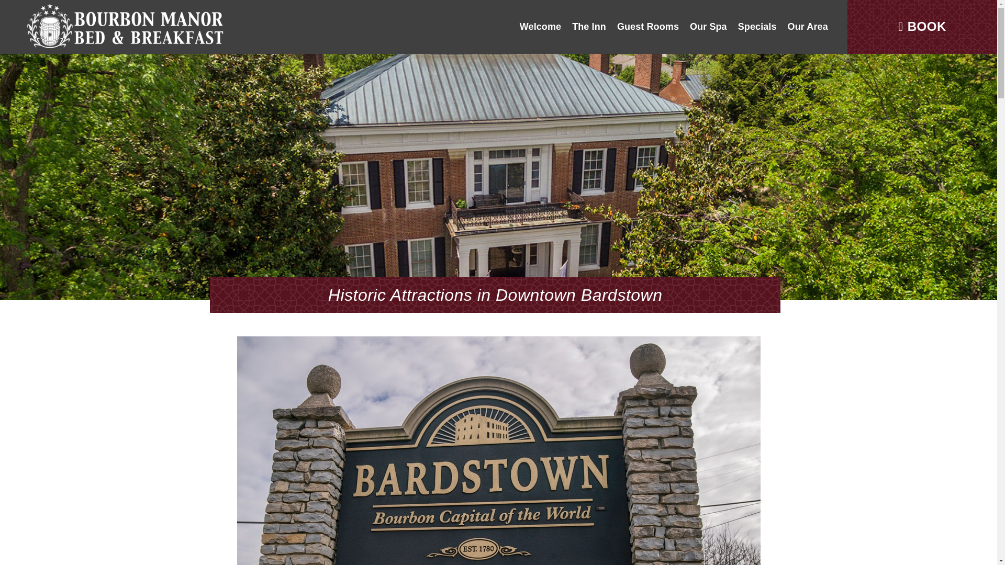 The height and width of the screenshot is (565, 1005). I want to click on Guest Rooms, so click(647, 27).